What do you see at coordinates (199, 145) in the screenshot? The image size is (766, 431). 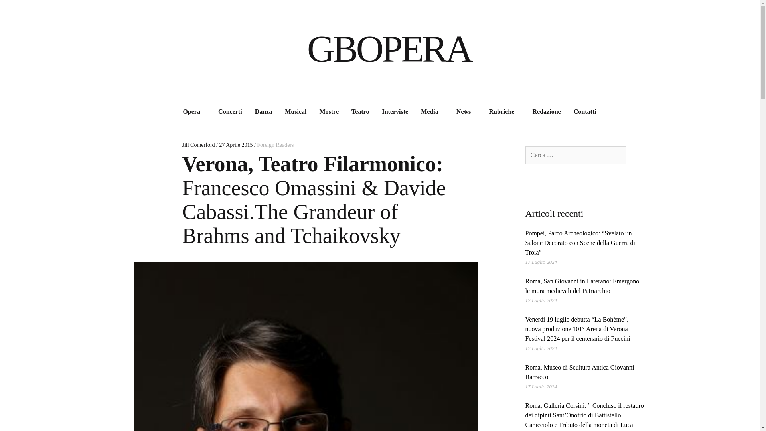 I see `Jill Comerford` at bounding box center [199, 145].